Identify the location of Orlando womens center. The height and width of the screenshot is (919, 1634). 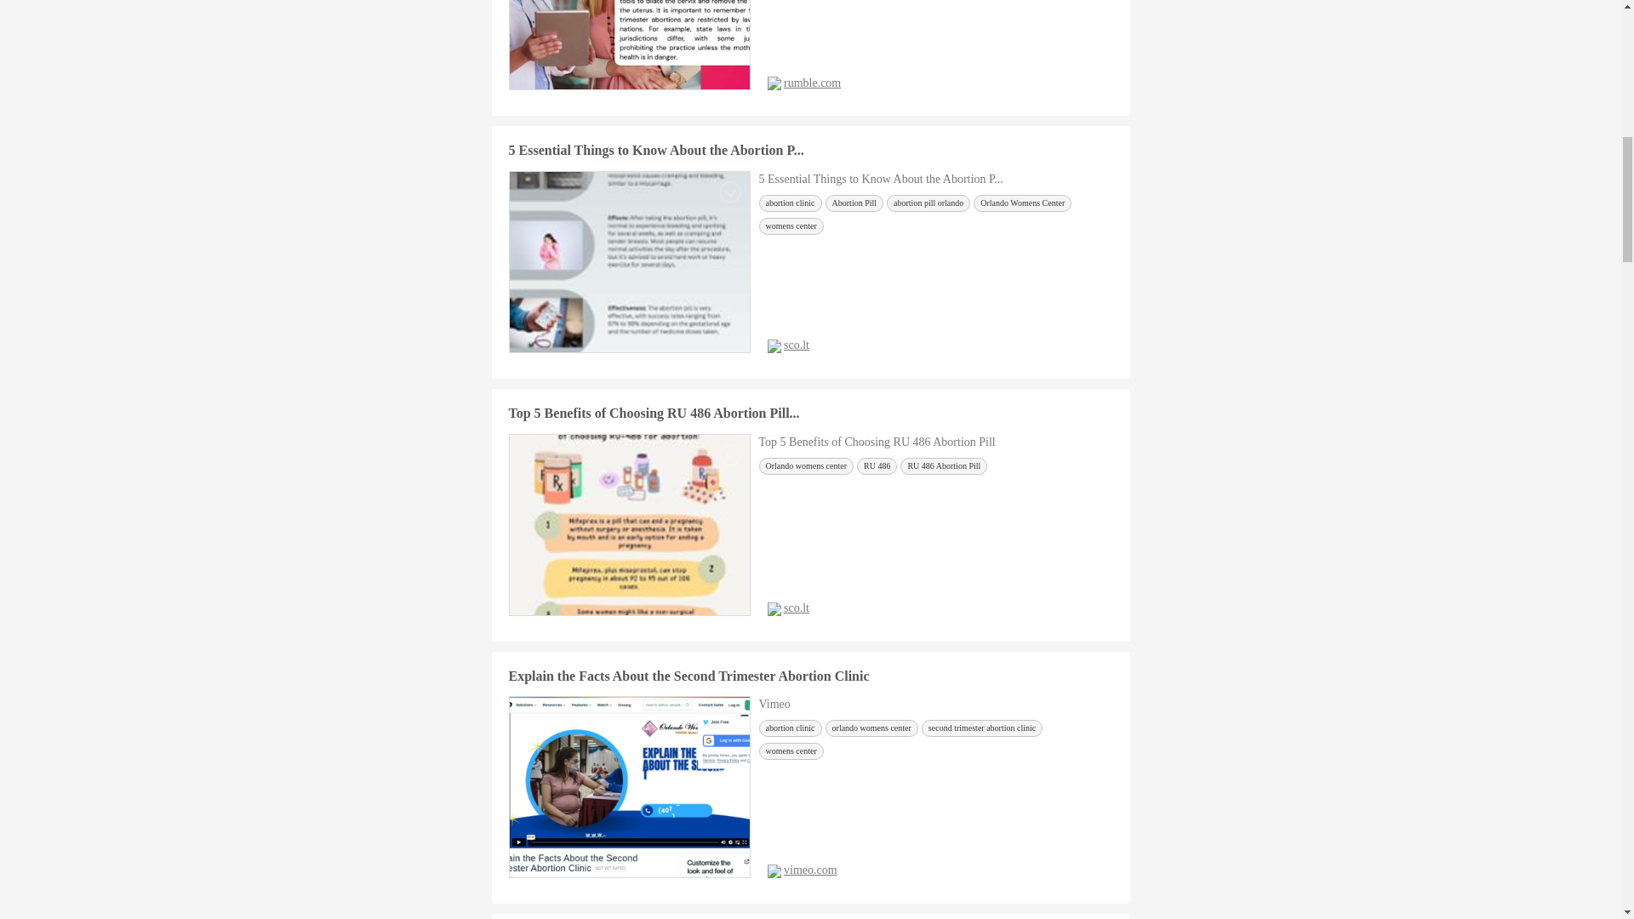
(807, 466).